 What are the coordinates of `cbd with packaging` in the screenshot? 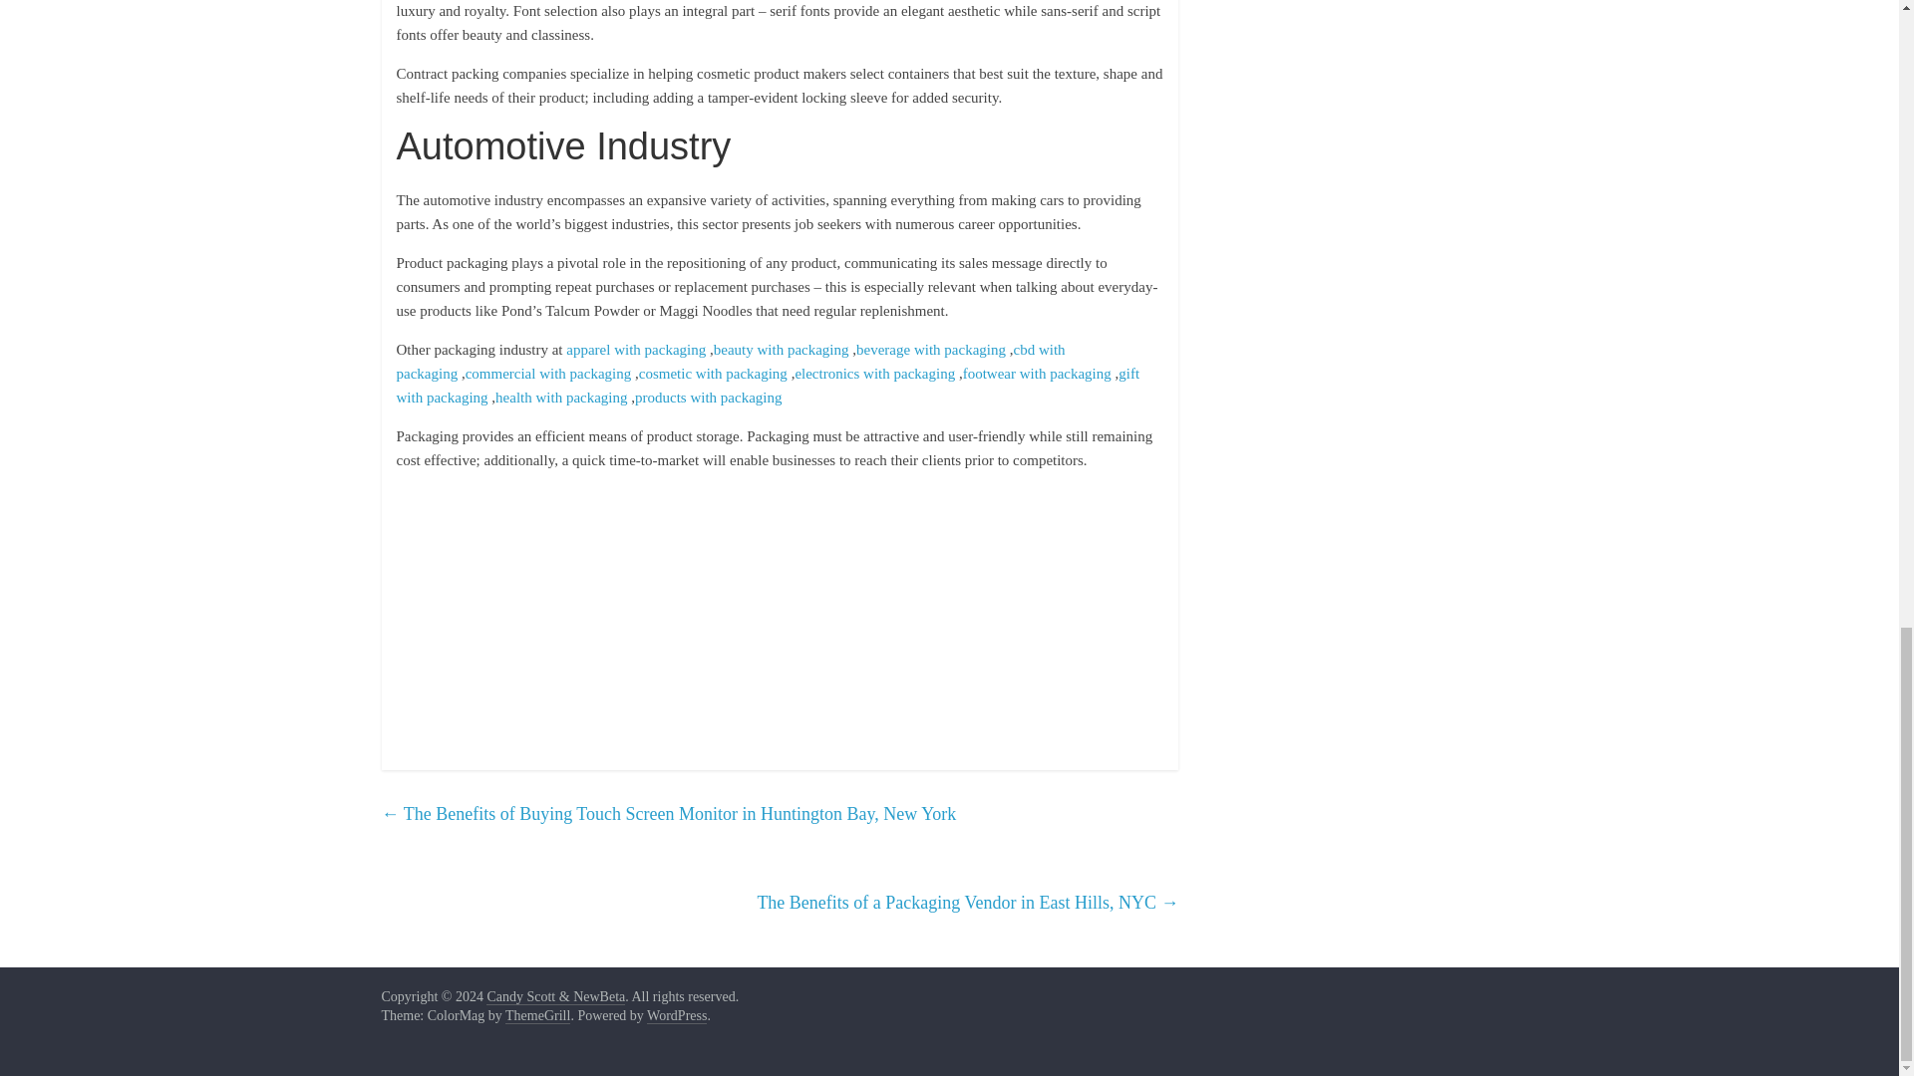 It's located at (731, 362).